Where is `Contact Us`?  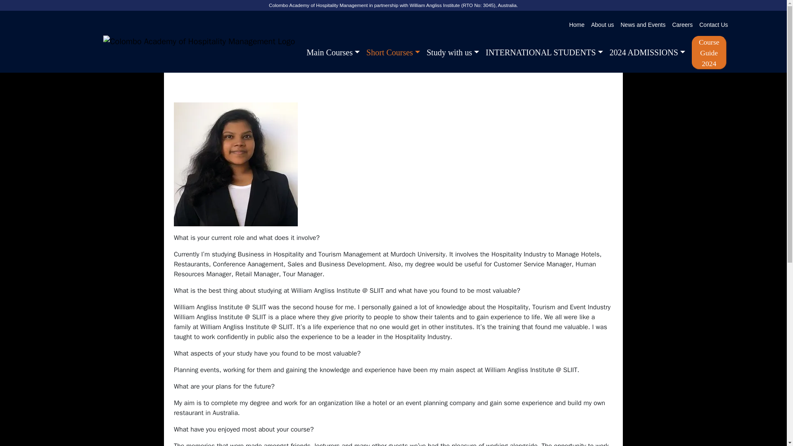
Contact Us is located at coordinates (714, 25).